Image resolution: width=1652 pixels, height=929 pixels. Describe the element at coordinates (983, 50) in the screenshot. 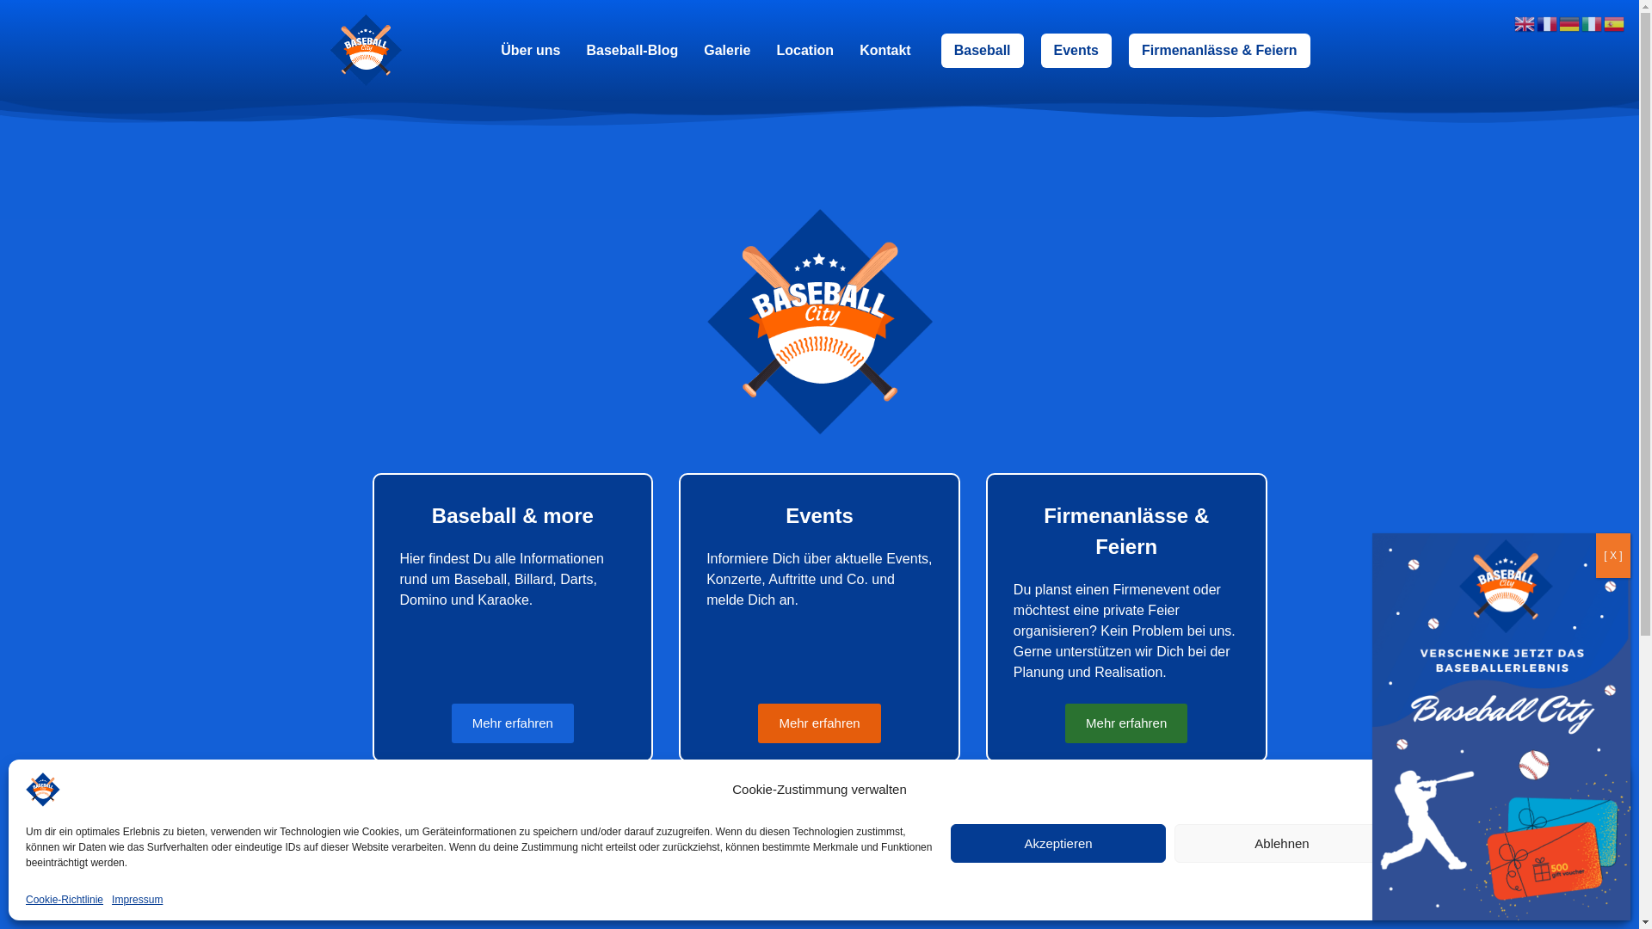

I see `Baseball` at that location.